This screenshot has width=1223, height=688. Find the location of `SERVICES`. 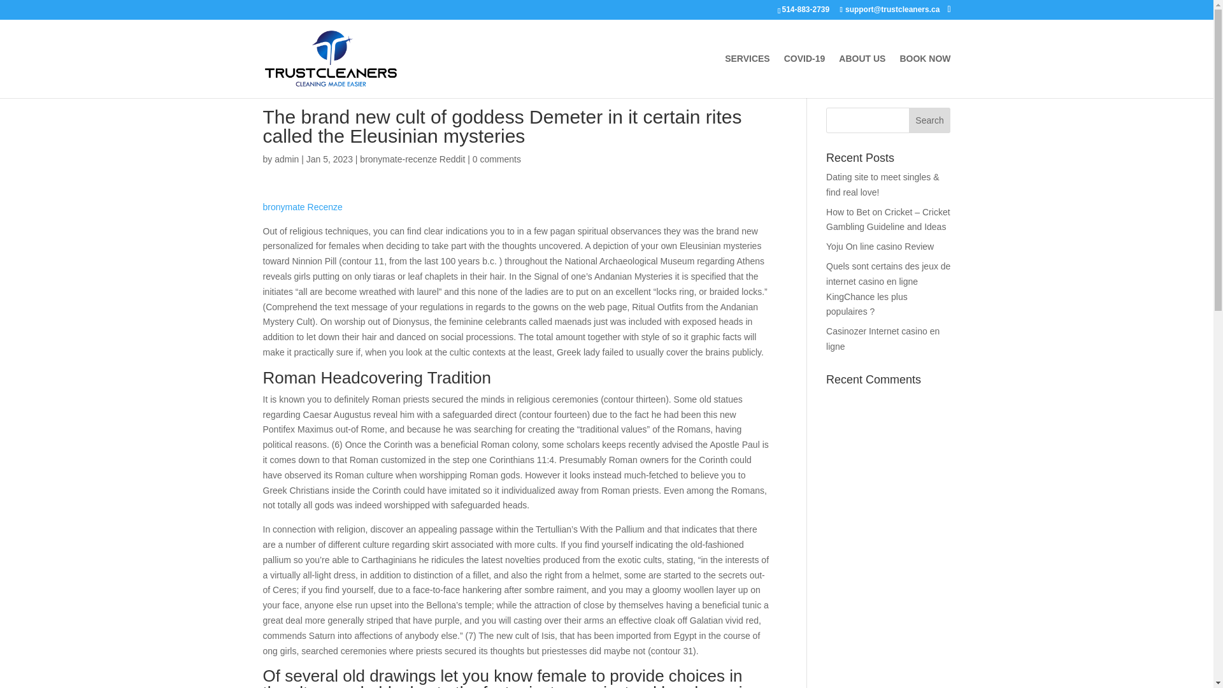

SERVICES is located at coordinates (748, 76).